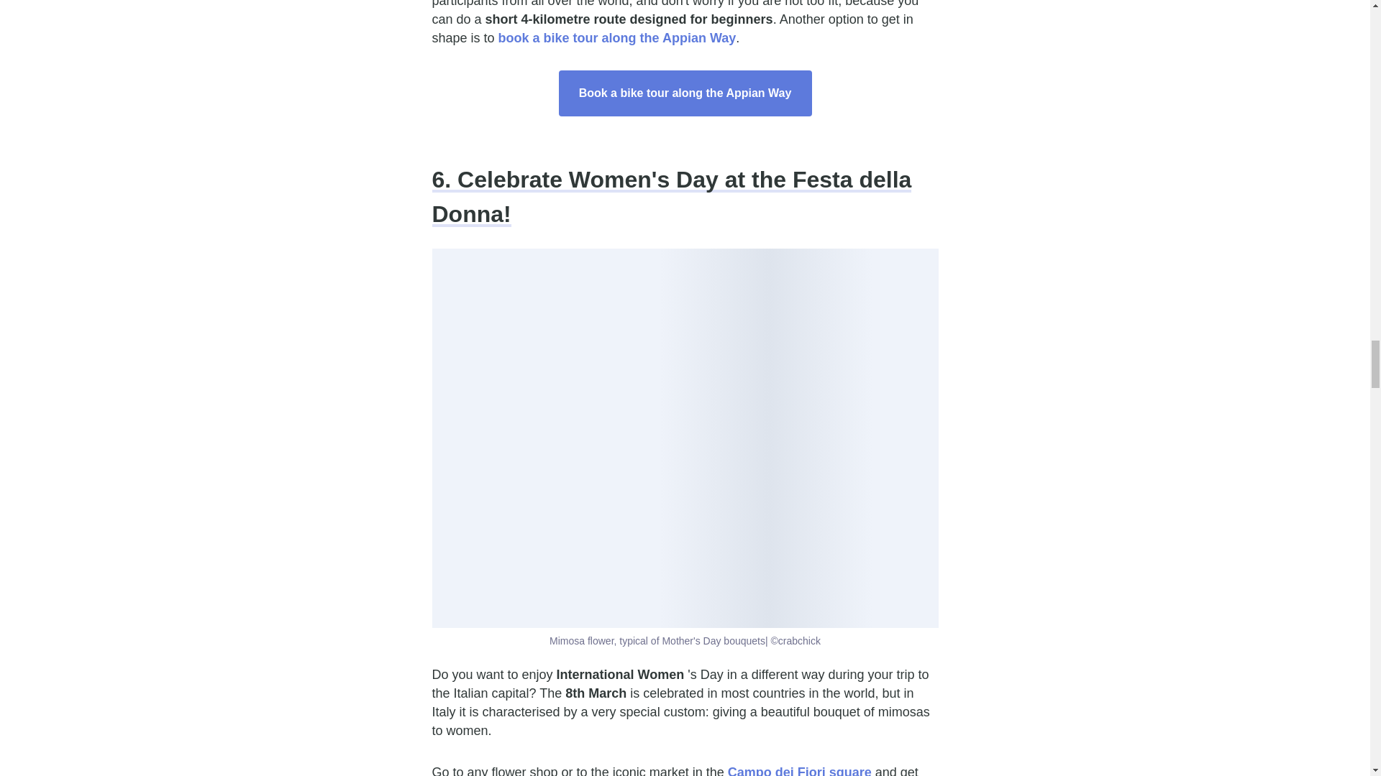  What do you see at coordinates (799, 770) in the screenshot?
I see `Campo dei Fiori square` at bounding box center [799, 770].